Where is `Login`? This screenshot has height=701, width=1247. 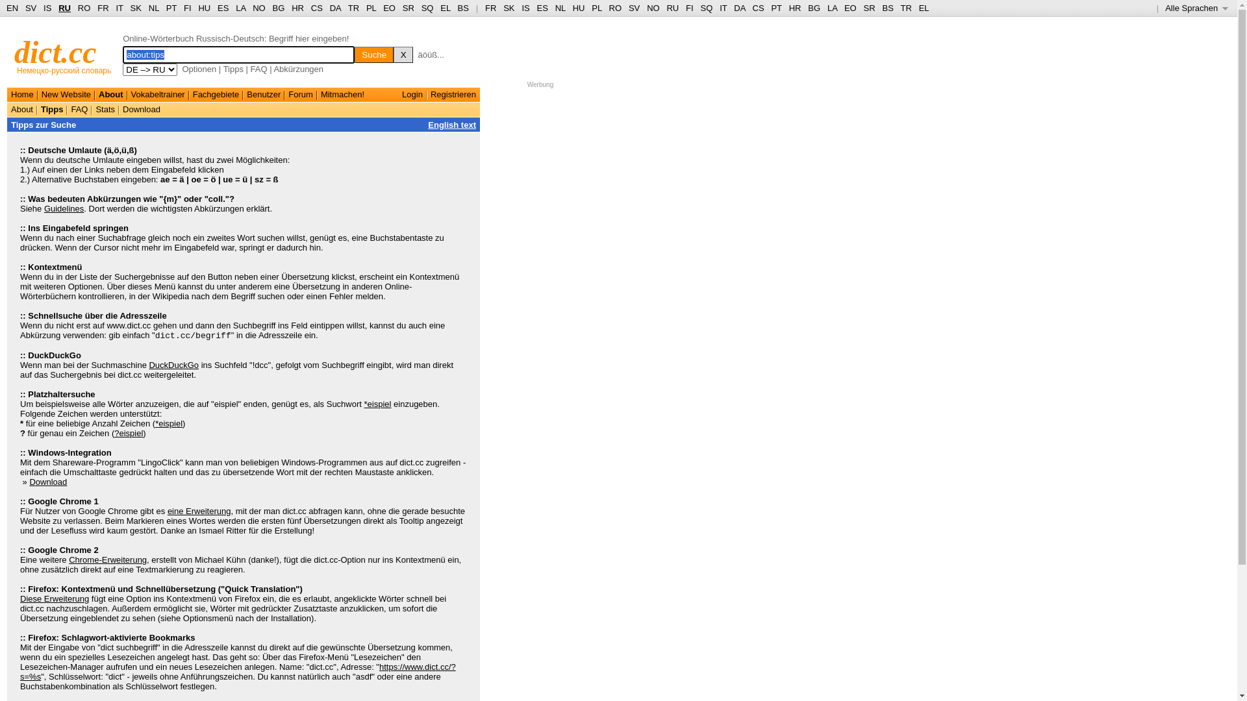 Login is located at coordinates (412, 95).